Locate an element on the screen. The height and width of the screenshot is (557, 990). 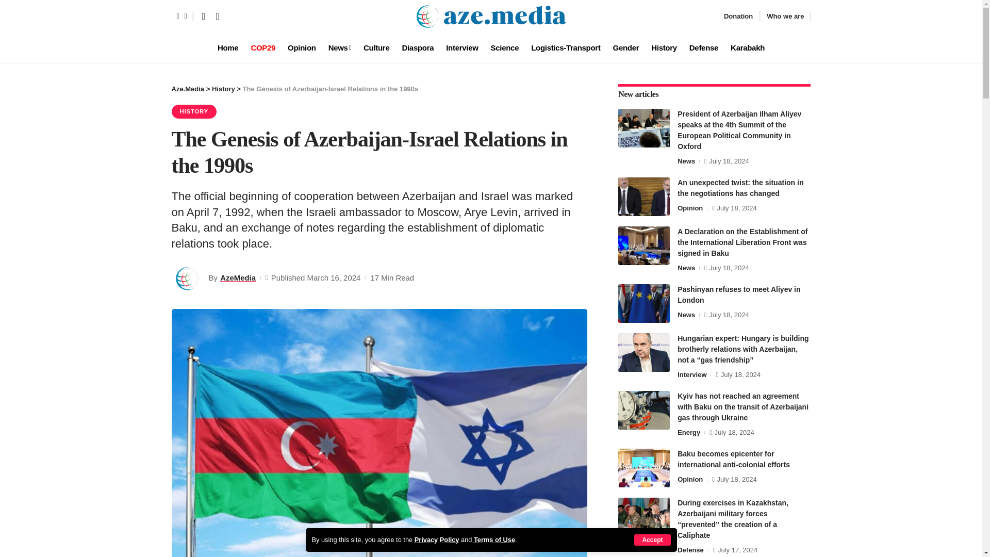
Opinion is located at coordinates (302, 47).